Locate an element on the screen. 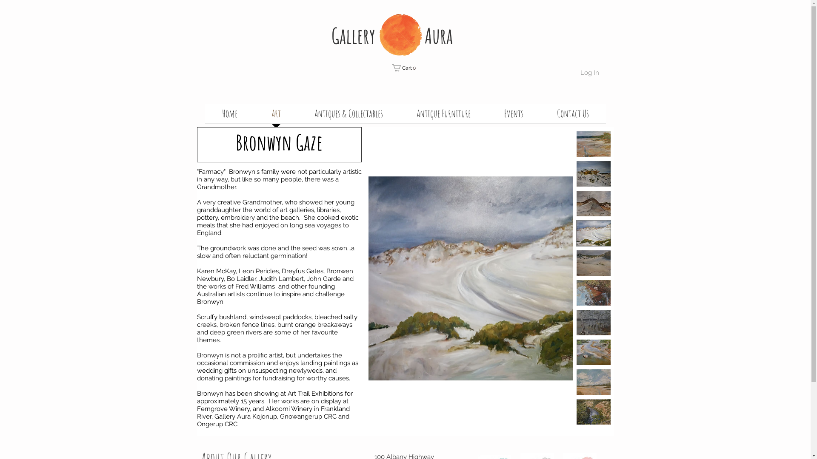 The width and height of the screenshot is (817, 459). Aura is located at coordinates (439, 36).